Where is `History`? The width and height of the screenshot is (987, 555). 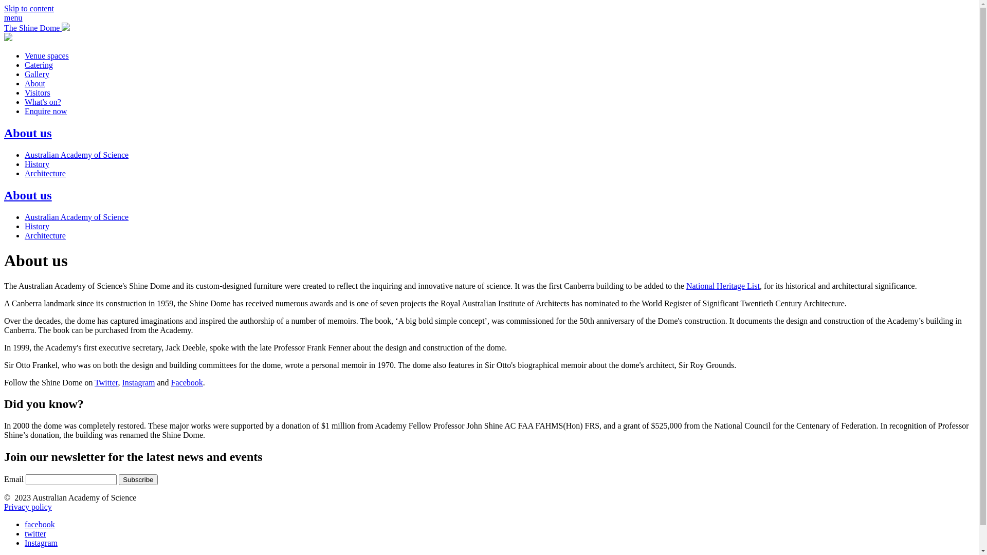 History is located at coordinates (37, 226).